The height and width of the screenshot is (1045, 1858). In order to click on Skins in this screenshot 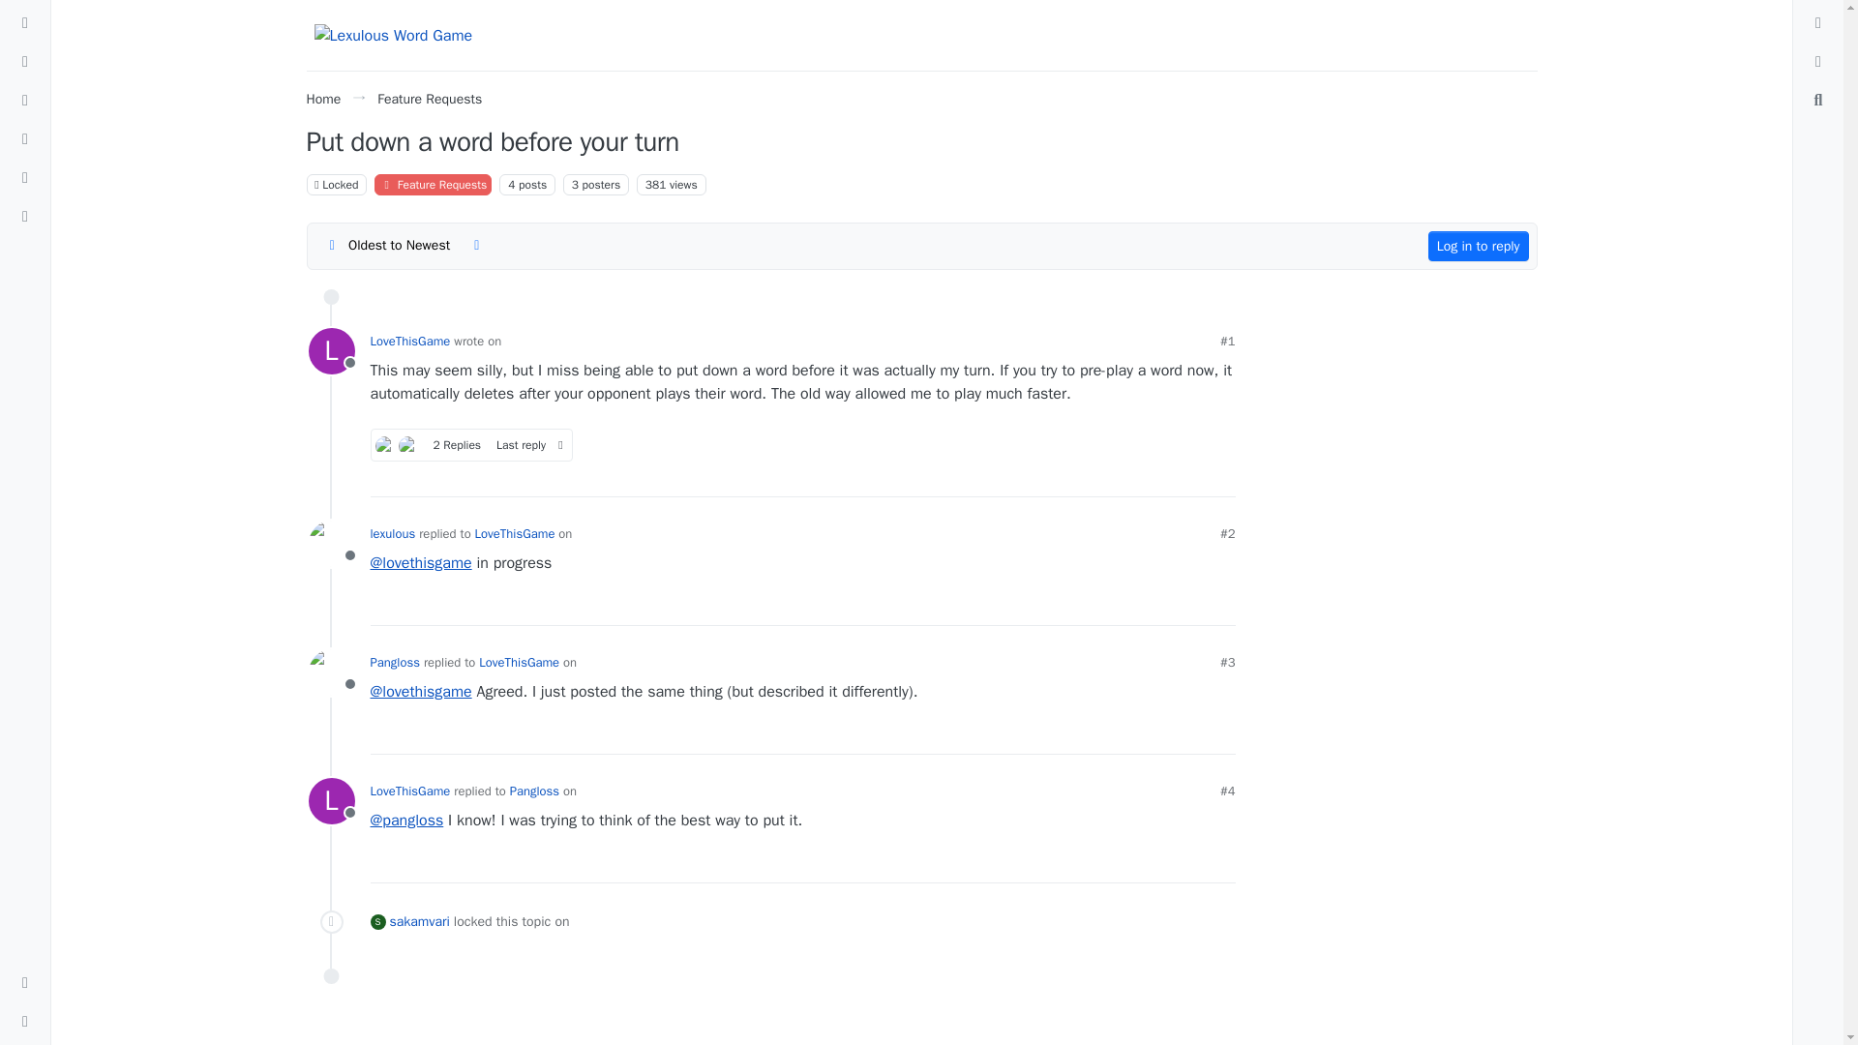, I will do `click(25, 983)`.